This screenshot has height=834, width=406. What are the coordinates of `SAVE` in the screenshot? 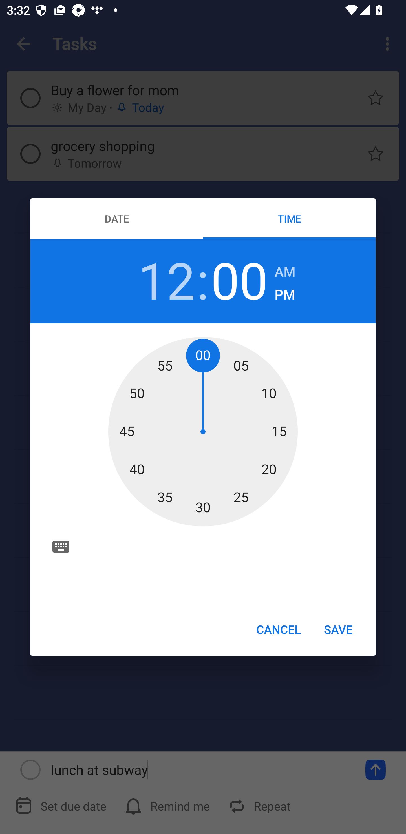 It's located at (338, 629).